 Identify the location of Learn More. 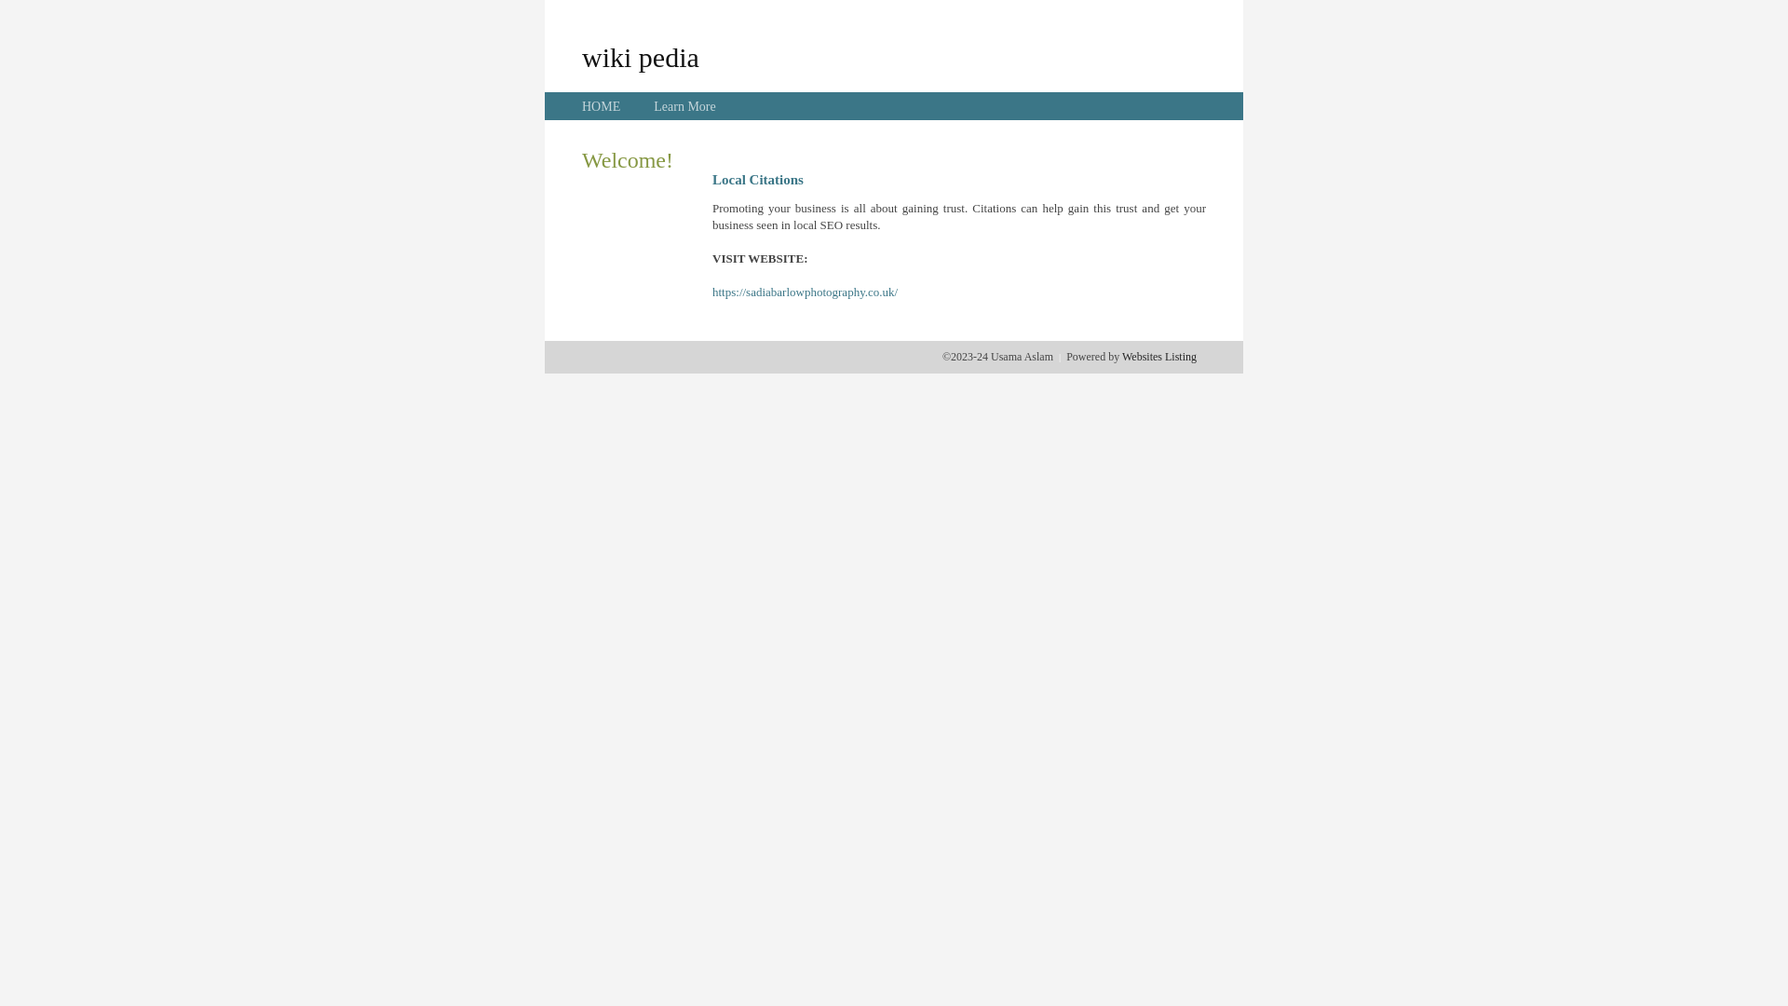
(684, 106).